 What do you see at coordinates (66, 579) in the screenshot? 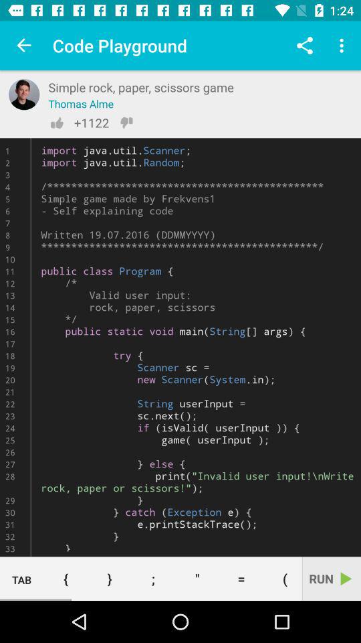
I see `open the { icon` at bounding box center [66, 579].